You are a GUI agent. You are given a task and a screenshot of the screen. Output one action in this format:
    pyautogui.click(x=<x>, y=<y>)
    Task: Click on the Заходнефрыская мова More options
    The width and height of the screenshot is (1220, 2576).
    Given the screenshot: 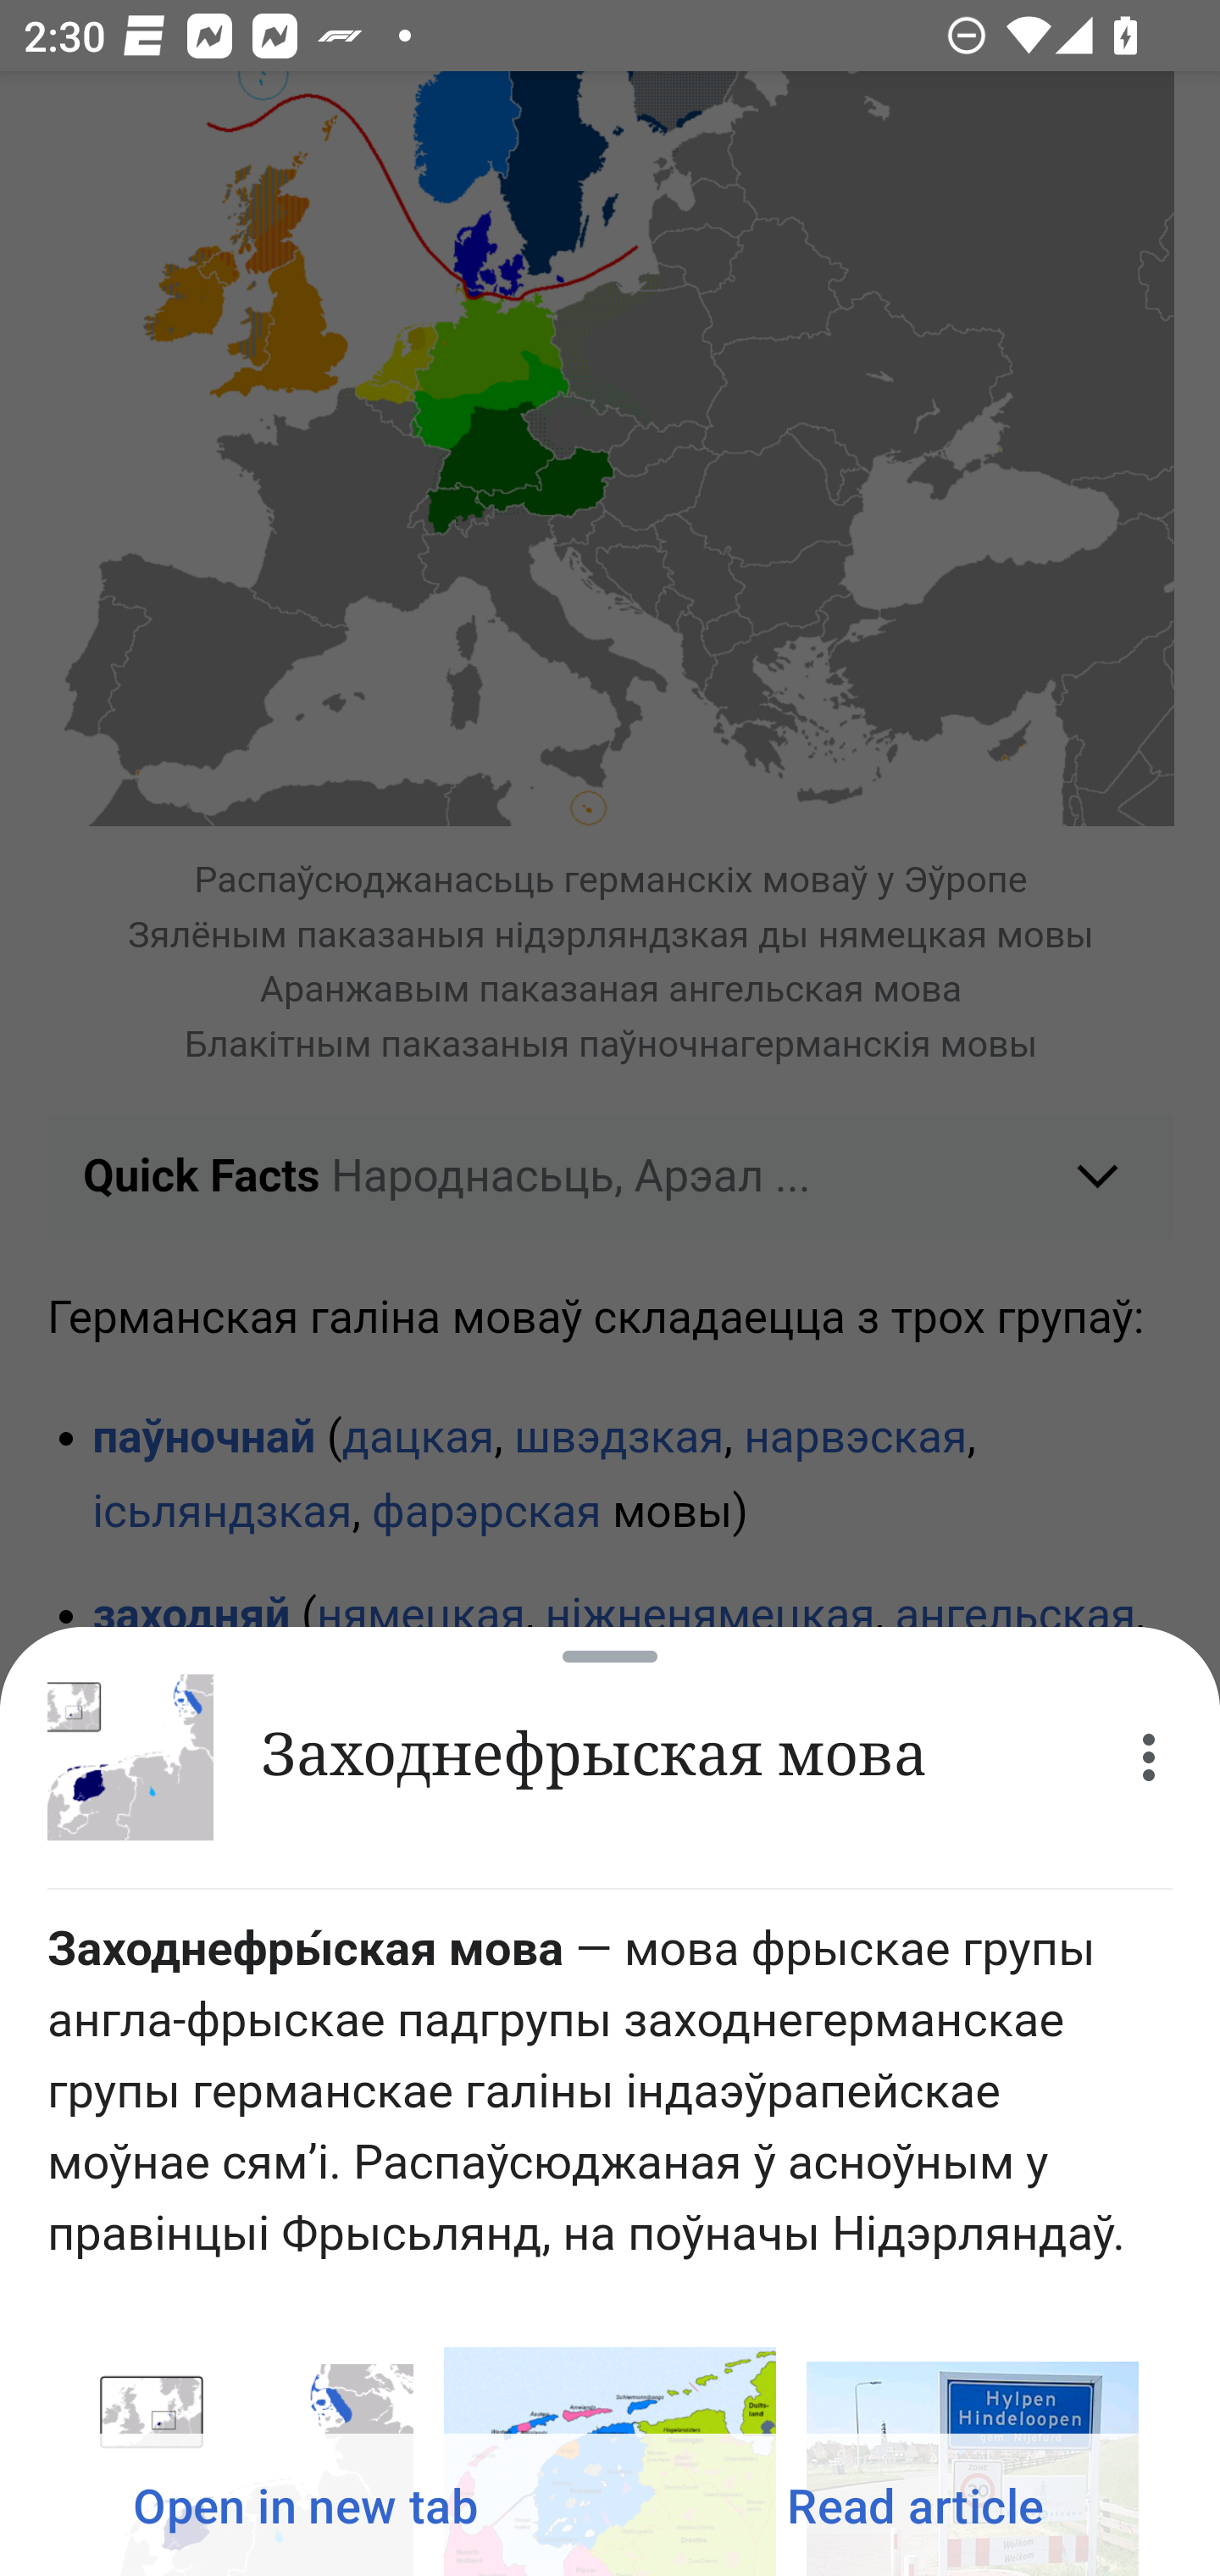 What is the action you would take?
    pyautogui.click(x=610, y=1757)
    